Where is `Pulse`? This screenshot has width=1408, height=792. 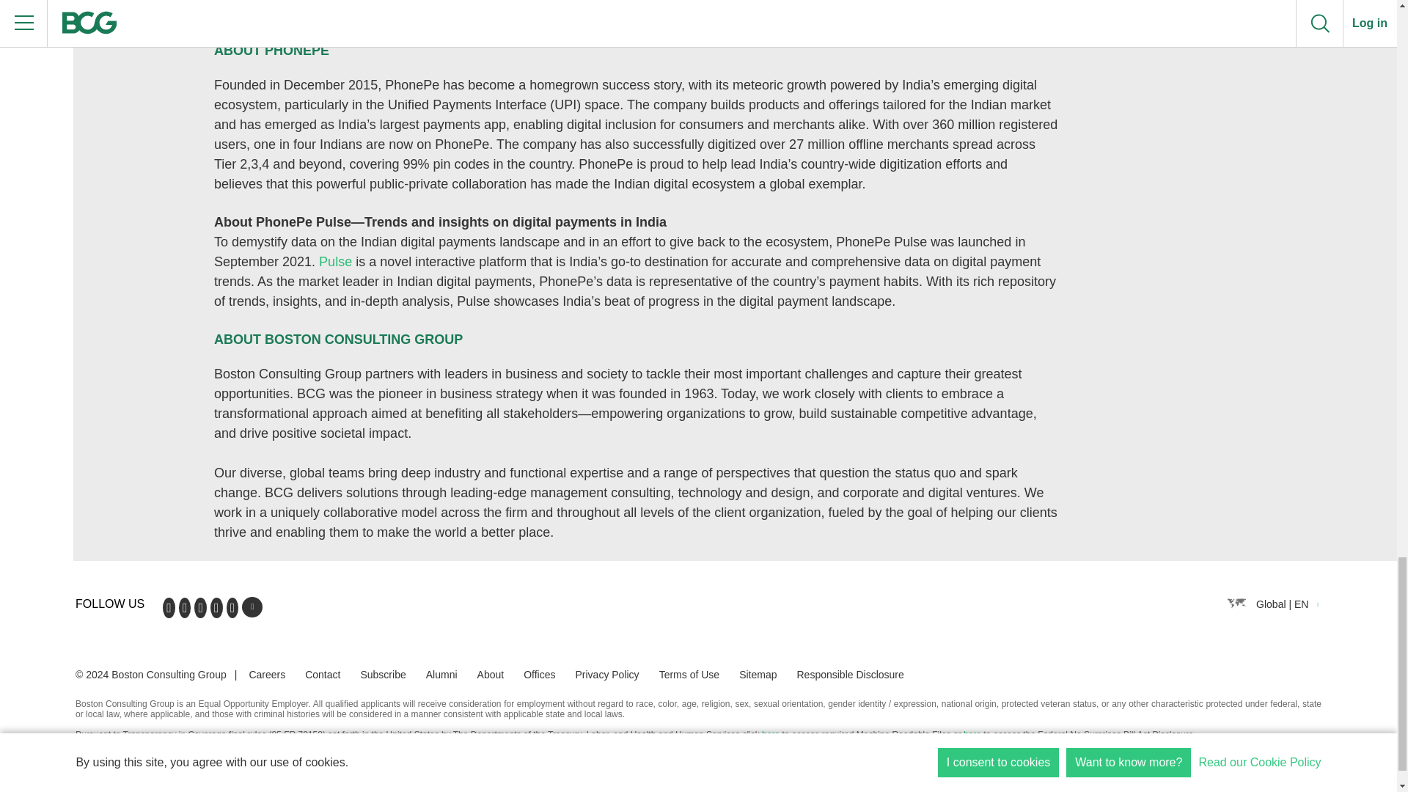 Pulse is located at coordinates (336, 261).